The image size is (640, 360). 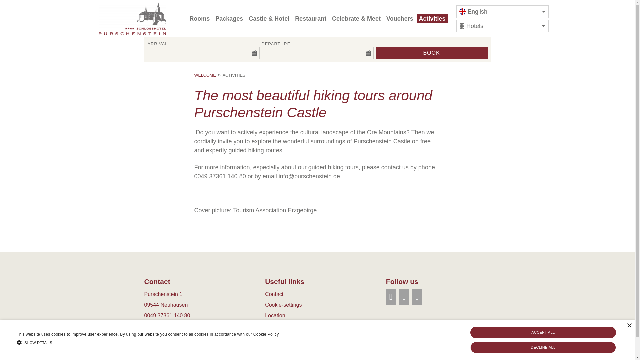 What do you see at coordinates (291, 334) in the screenshot?
I see `Read more` at bounding box center [291, 334].